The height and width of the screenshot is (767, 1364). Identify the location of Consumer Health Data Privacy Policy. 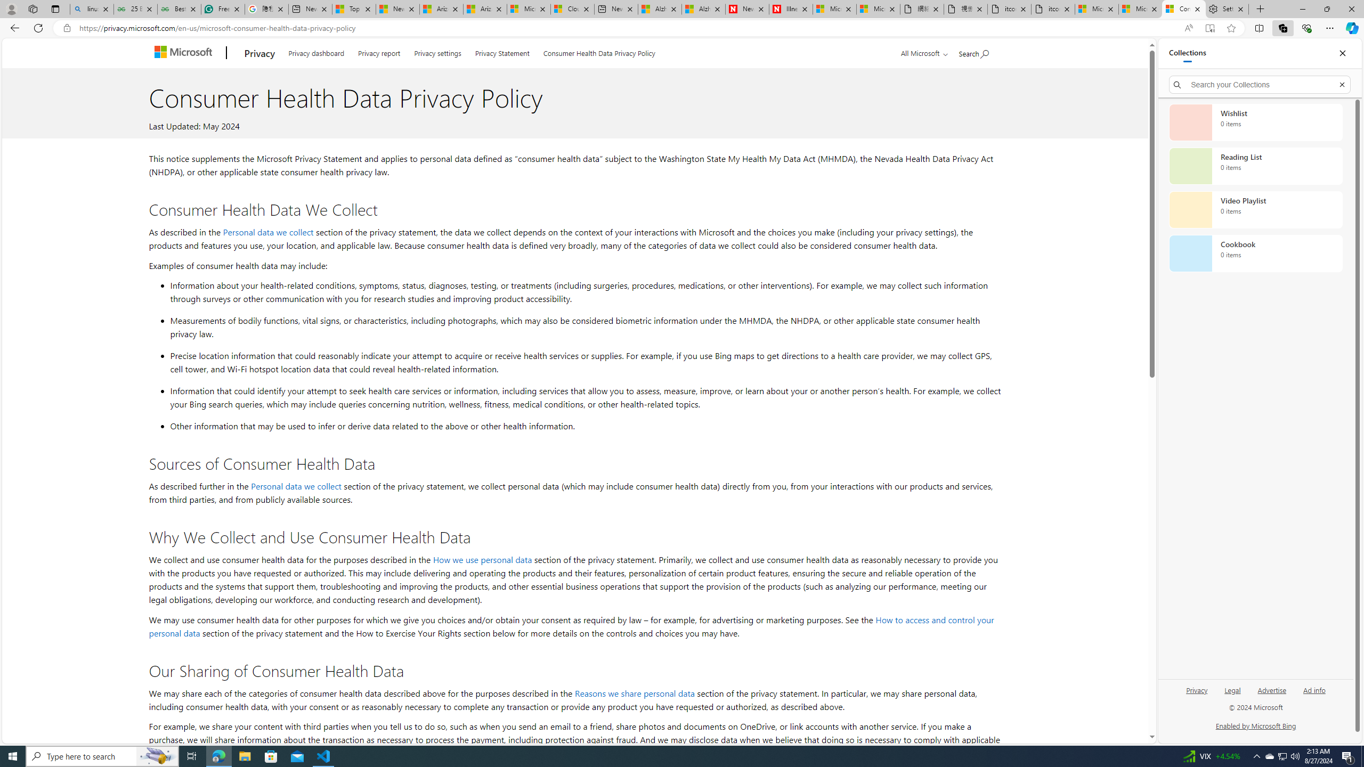
(599, 51).